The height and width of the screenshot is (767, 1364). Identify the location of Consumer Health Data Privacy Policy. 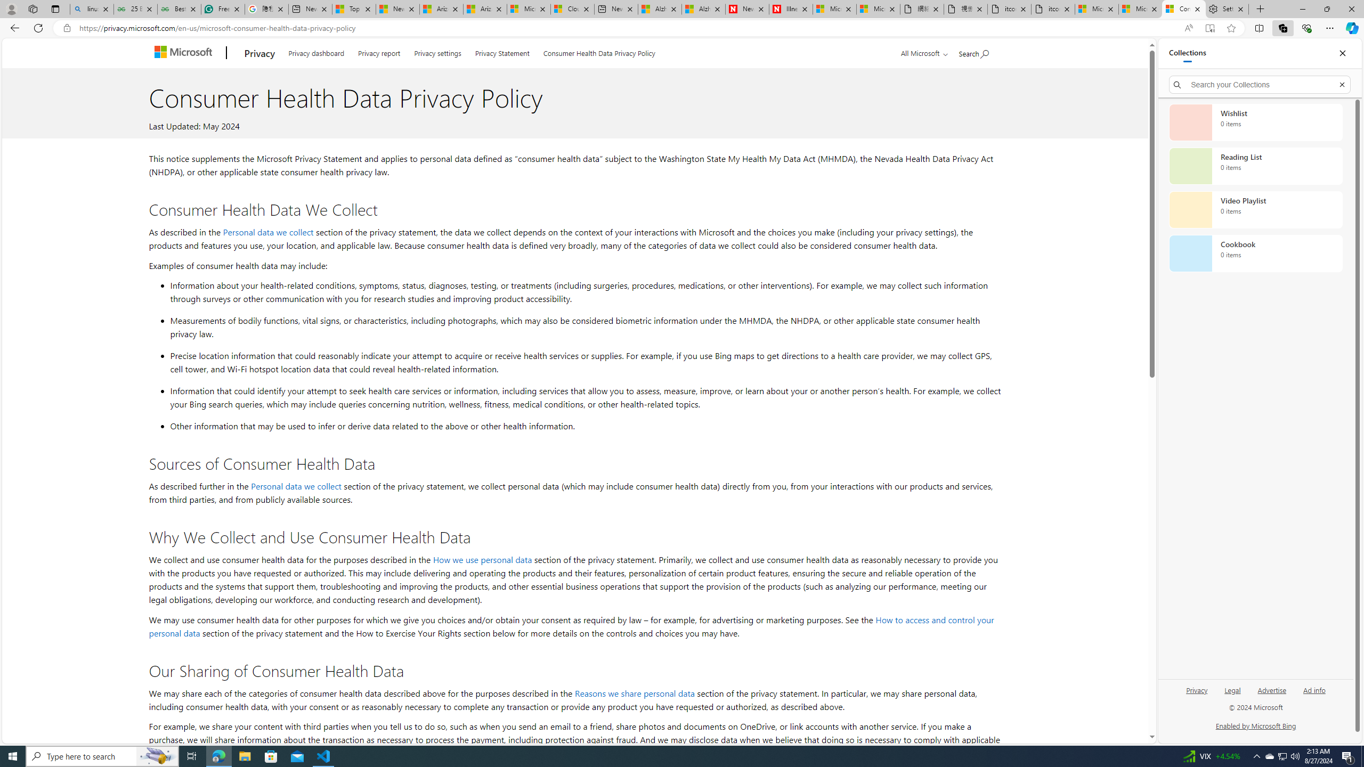
(599, 51).